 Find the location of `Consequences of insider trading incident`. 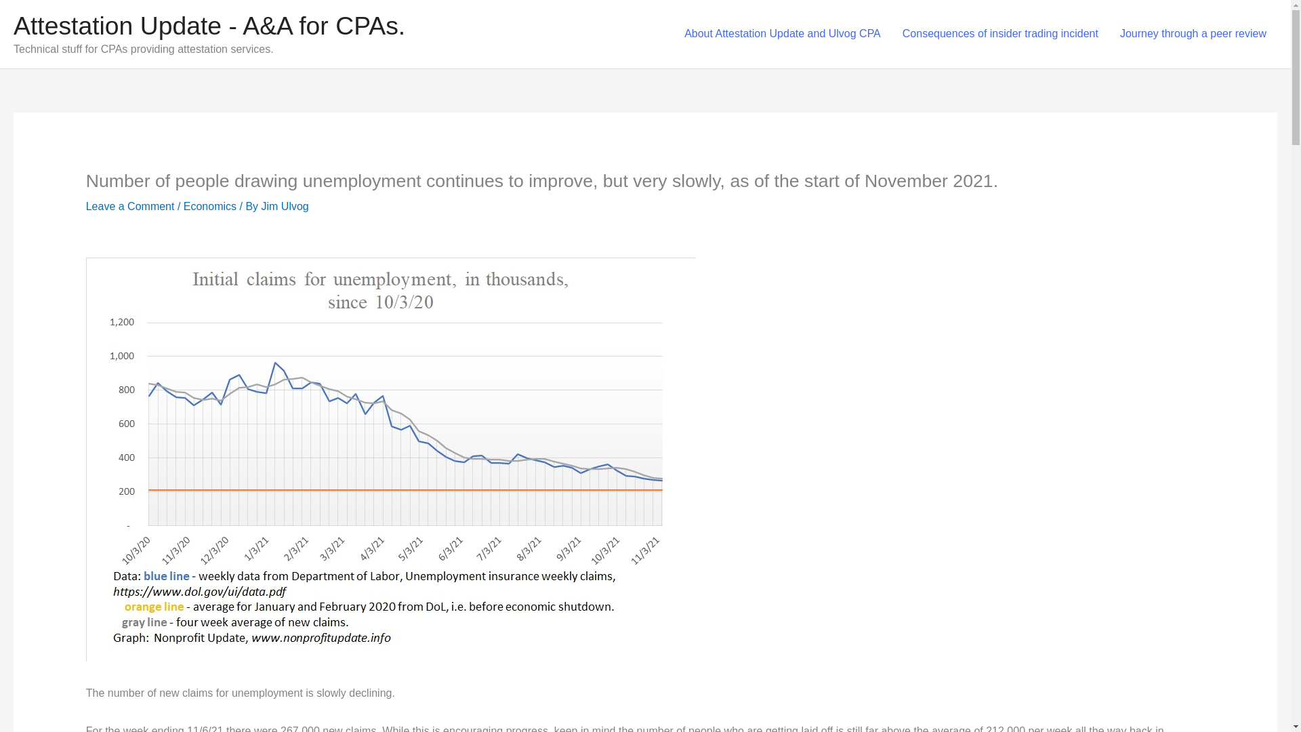

Consequences of insider trading incident is located at coordinates (1000, 34).